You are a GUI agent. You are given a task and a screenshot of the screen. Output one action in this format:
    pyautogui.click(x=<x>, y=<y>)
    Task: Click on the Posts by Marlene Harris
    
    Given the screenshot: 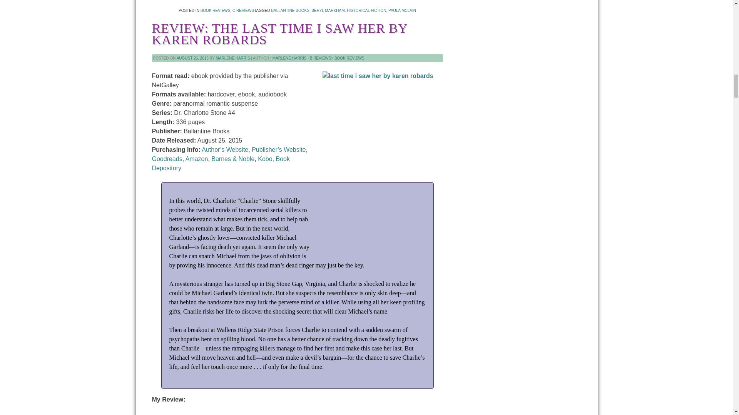 What is the action you would take?
    pyautogui.click(x=289, y=58)
    